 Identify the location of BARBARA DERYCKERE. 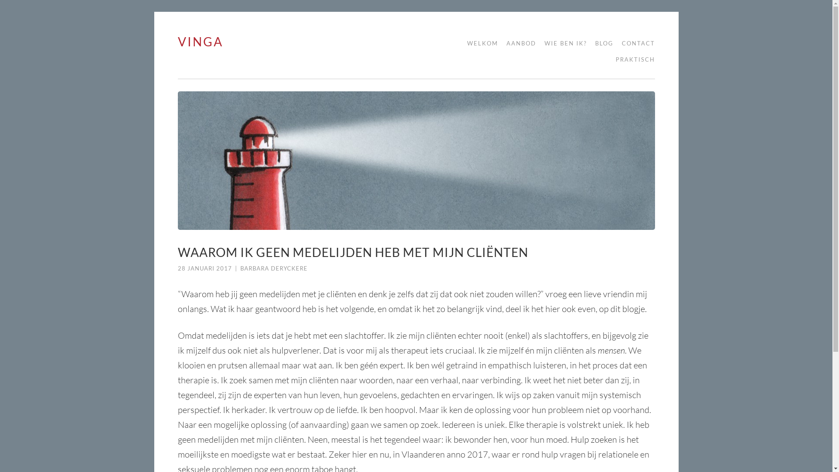
(274, 268).